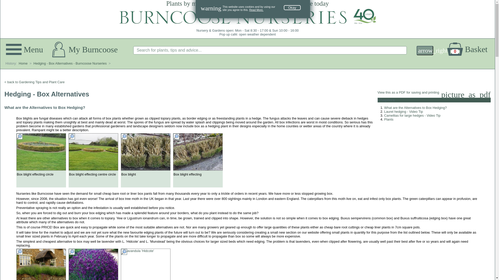  Describe the element at coordinates (85, 49) in the screenshot. I see `My Burncoose` at that location.